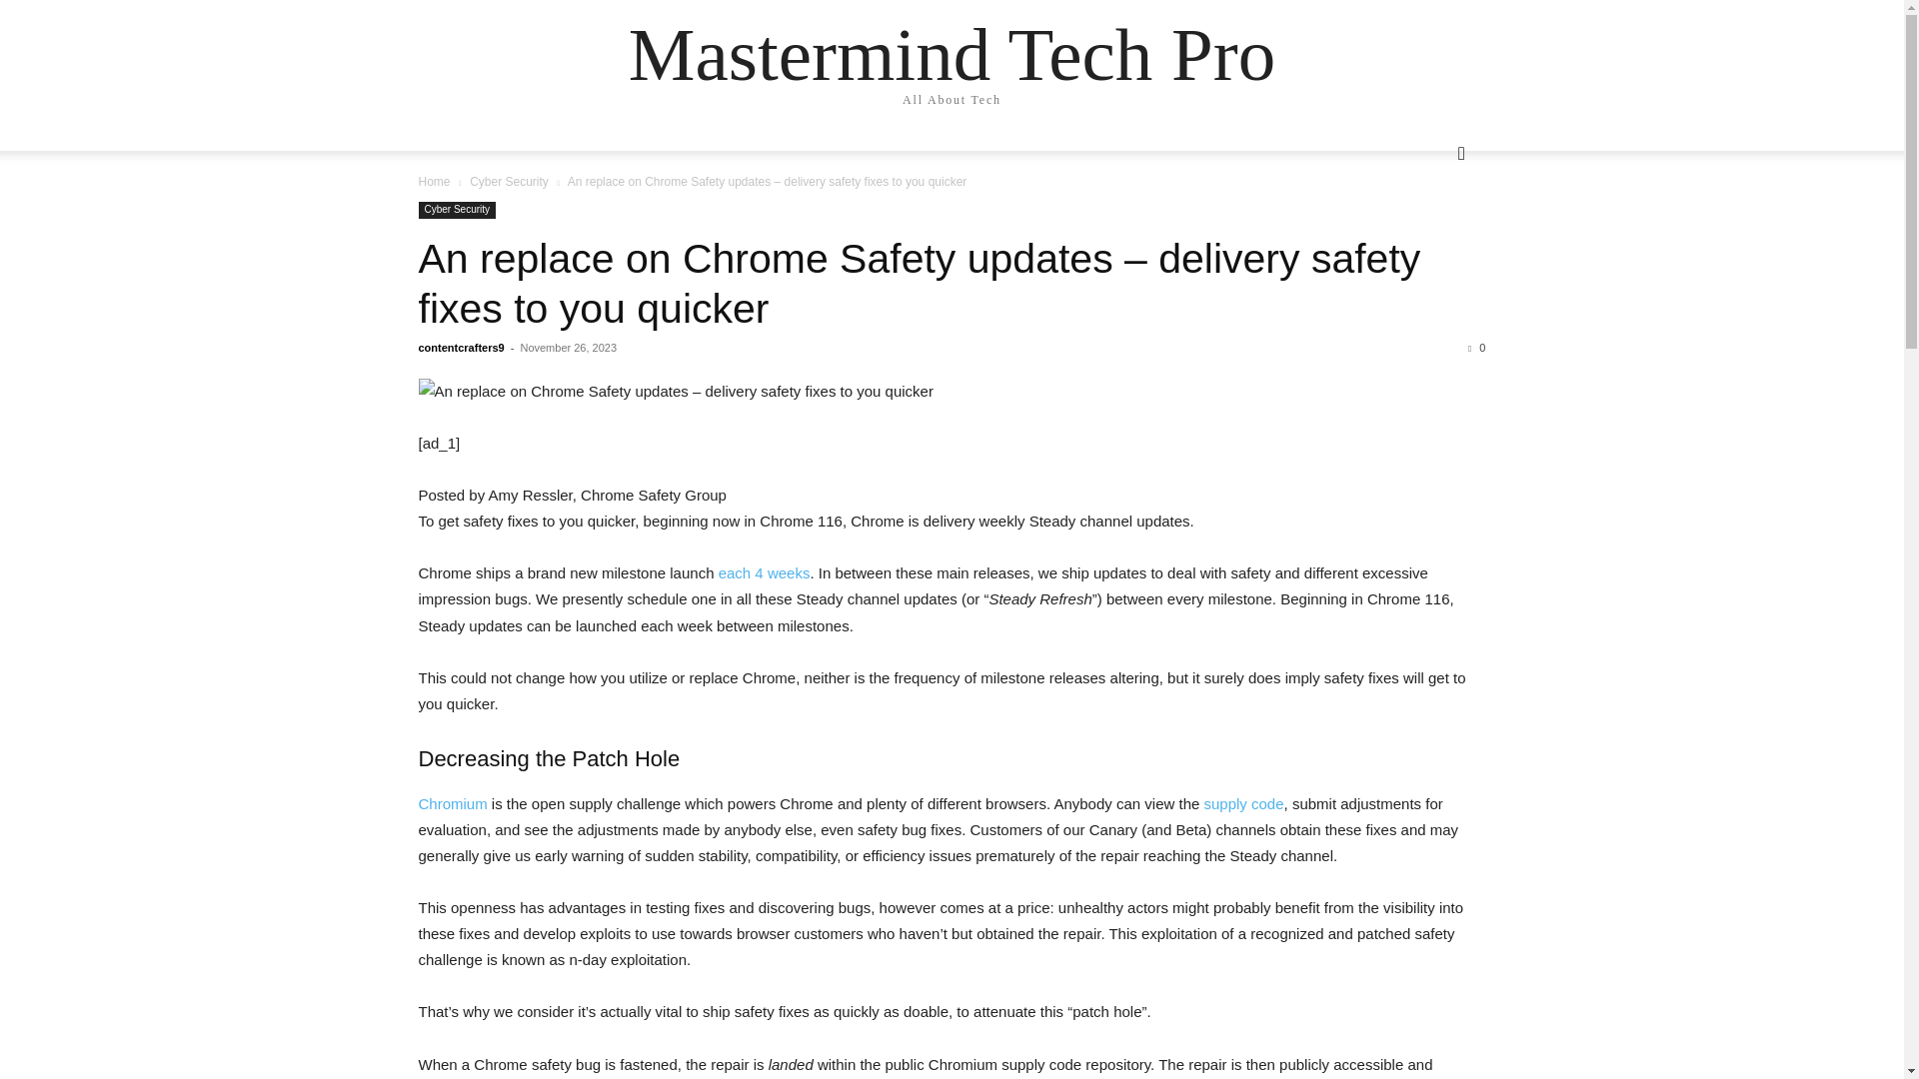 Image resolution: width=1919 pixels, height=1079 pixels. I want to click on Search, so click(1429, 234).